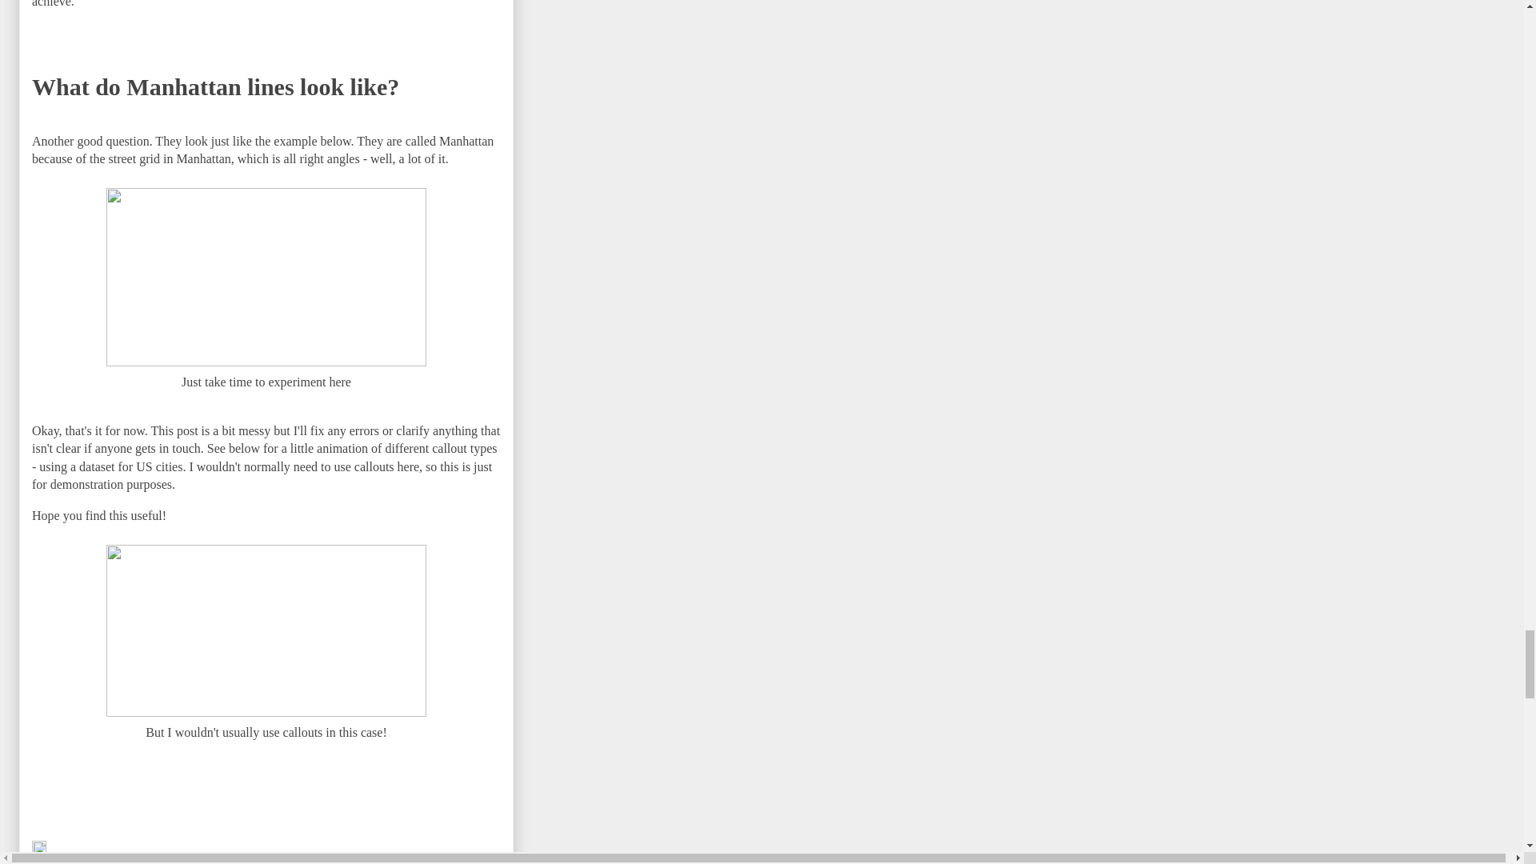 The height and width of the screenshot is (864, 1536). I want to click on Share to Facebook, so click(270, 861).